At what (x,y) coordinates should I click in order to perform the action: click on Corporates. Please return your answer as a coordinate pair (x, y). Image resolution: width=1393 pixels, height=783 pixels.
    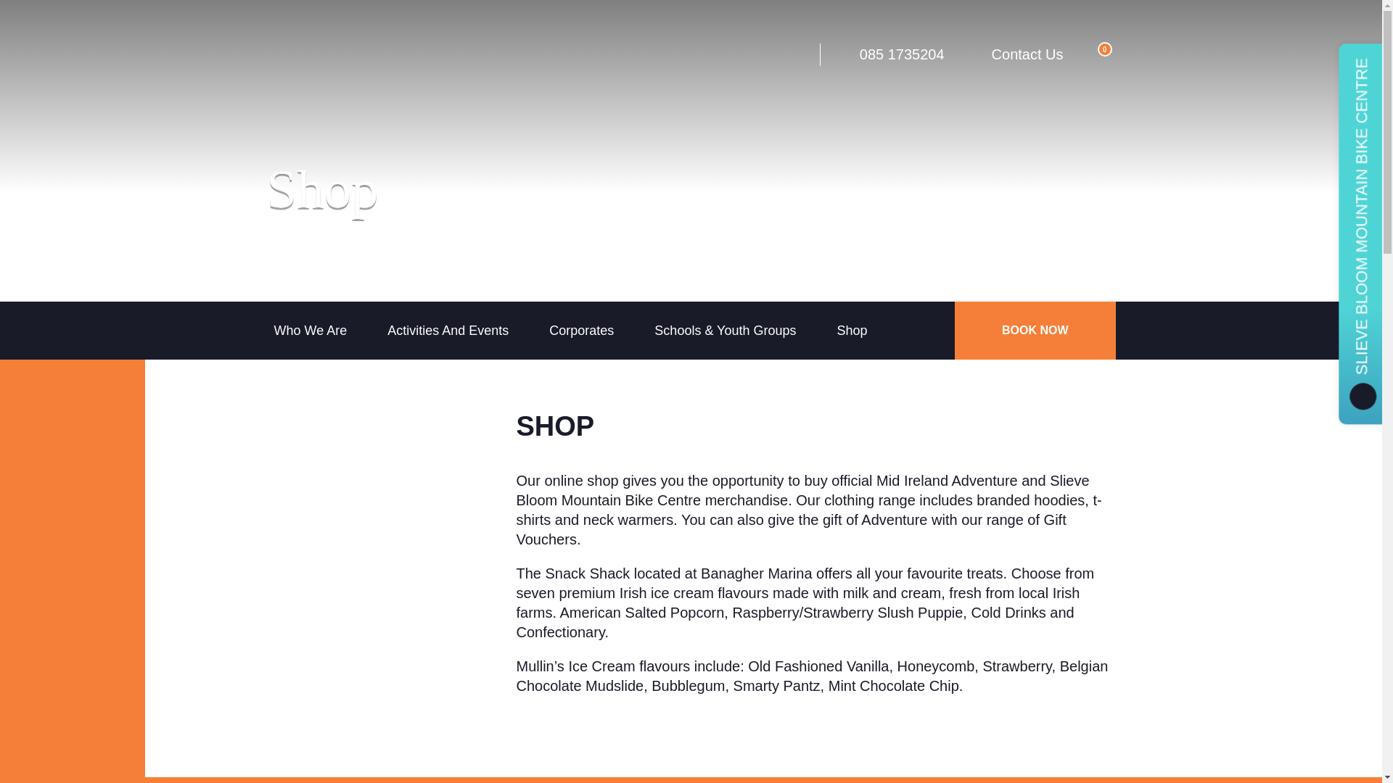
    Looking at the image, I should click on (581, 330).